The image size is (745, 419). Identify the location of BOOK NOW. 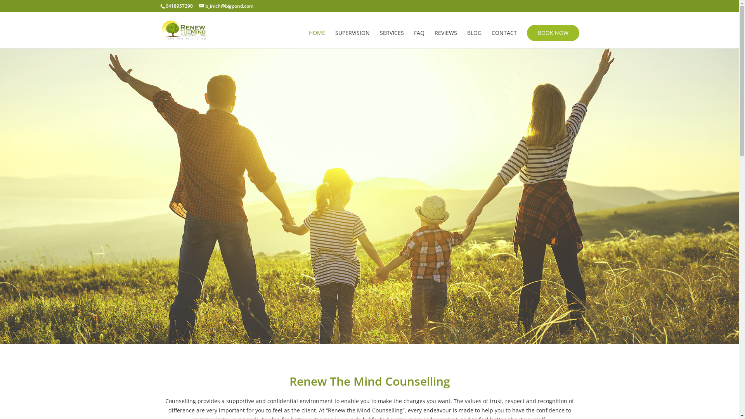
(553, 33).